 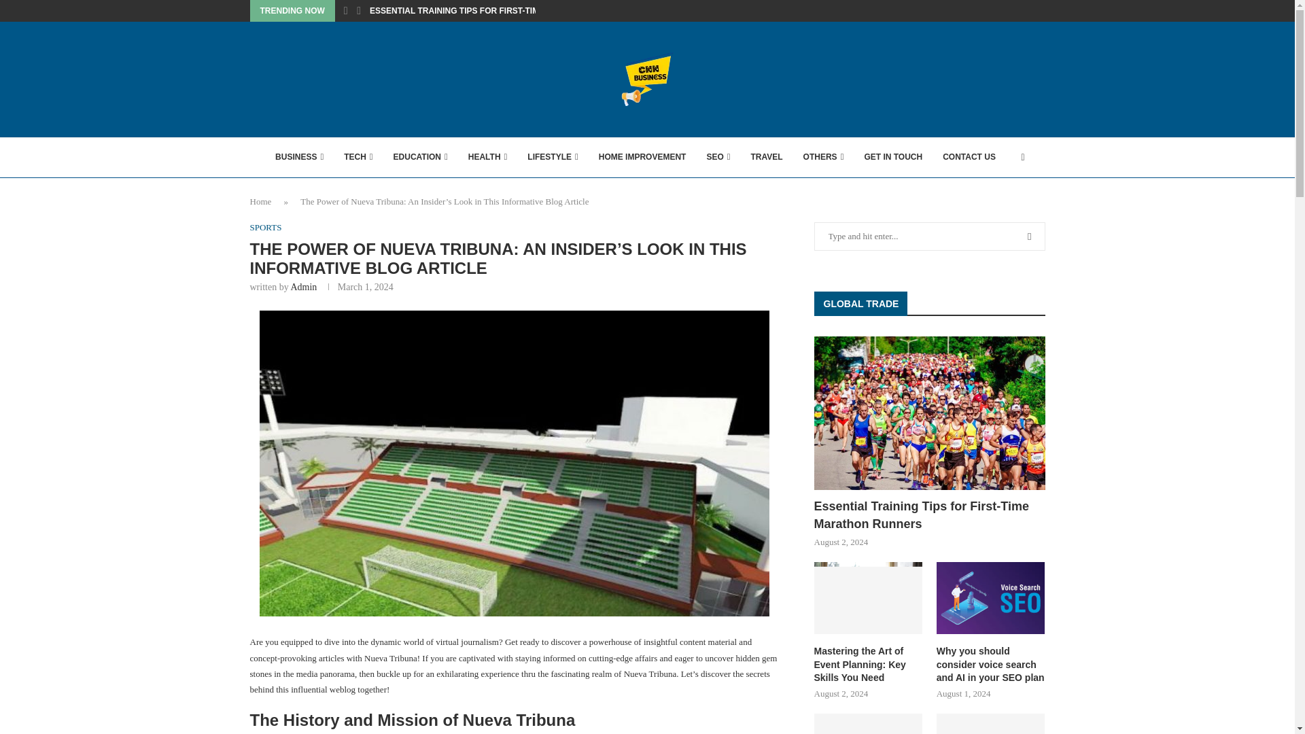 I want to click on What Are the Benefits of Owning a Hancock Bird?, so click(x=991, y=723).